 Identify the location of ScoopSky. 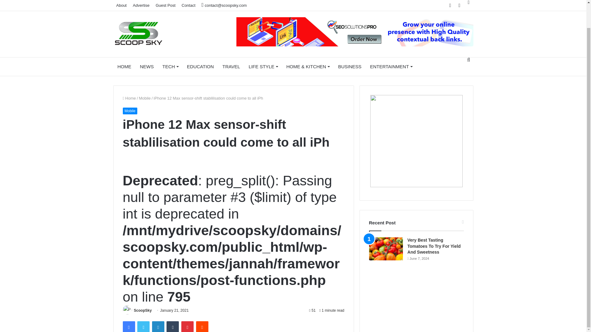
(143, 310).